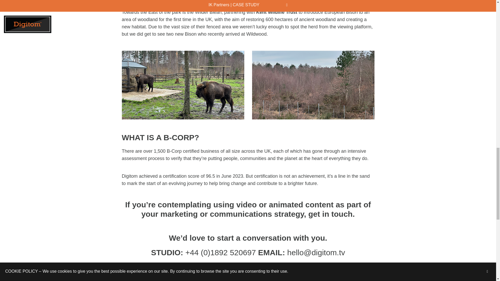  Describe the element at coordinates (330, 214) in the screenshot. I see `get in touch` at that location.